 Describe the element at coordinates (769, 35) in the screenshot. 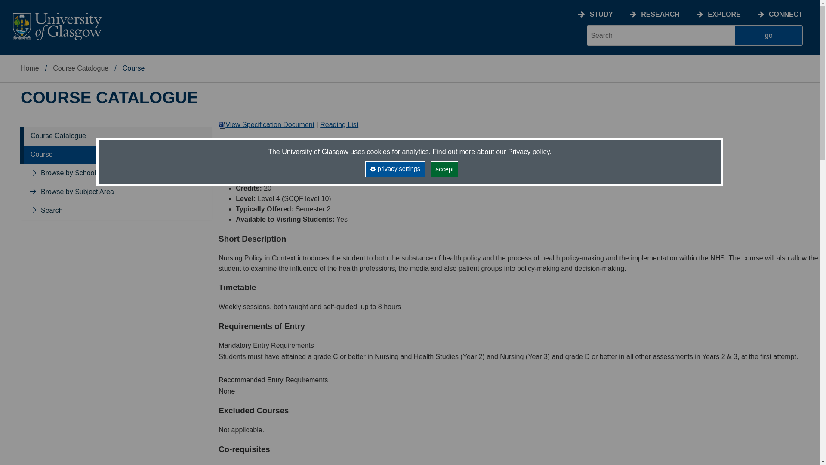

I see `go` at that location.